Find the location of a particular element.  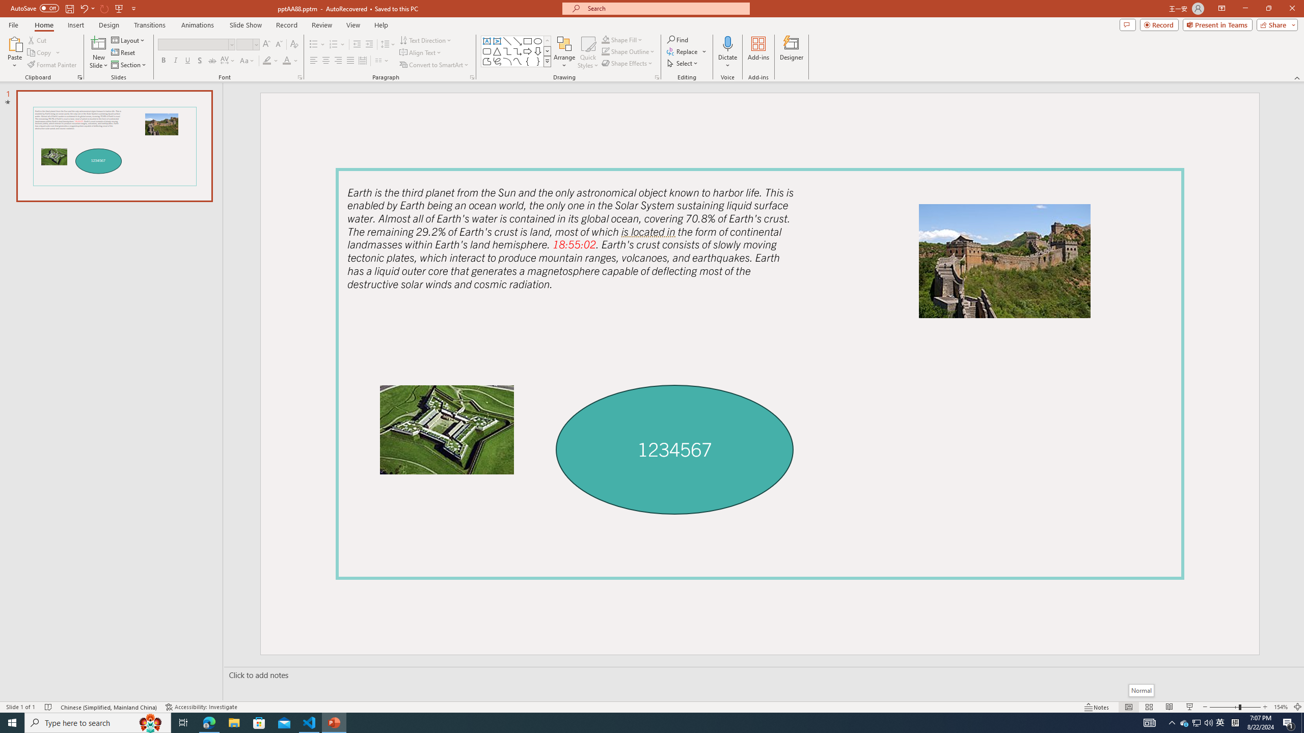

Font... is located at coordinates (300, 77).